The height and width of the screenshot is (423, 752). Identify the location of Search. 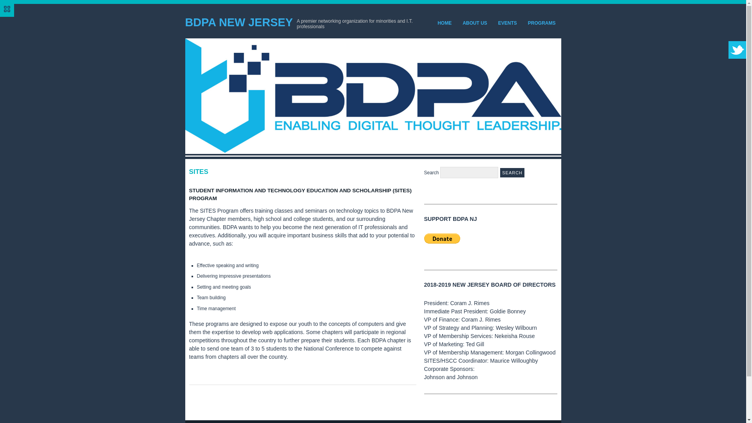
(512, 172).